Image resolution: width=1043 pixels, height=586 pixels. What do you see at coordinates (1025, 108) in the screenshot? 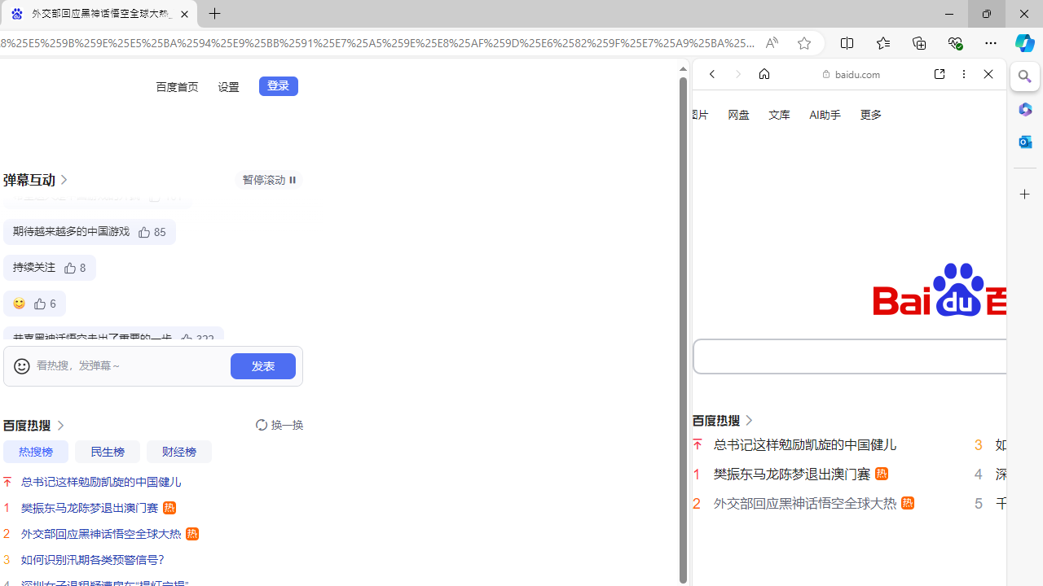
I see `Microsoft 365` at bounding box center [1025, 108].